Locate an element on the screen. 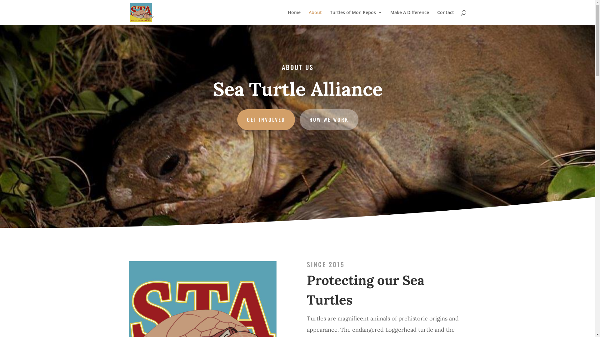 This screenshot has width=600, height=337. Contact is located at coordinates (445, 17).